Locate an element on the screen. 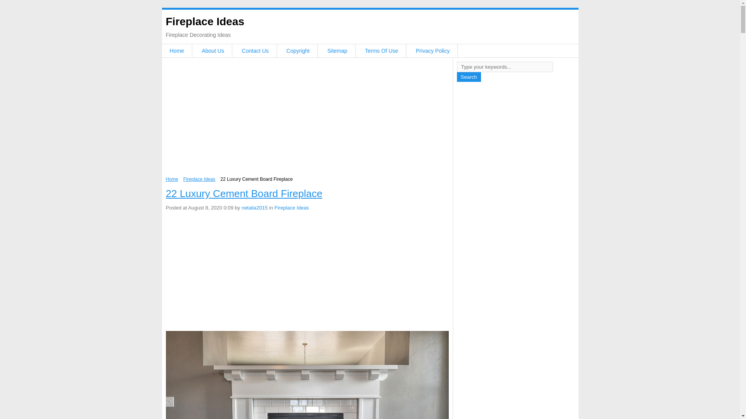 The height and width of the screenshot is (419, 746). Terms Of Use is located at coordinates (382, 51).